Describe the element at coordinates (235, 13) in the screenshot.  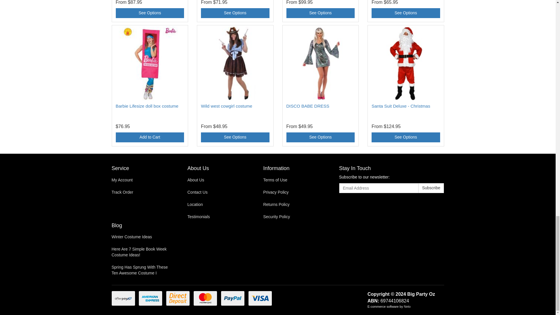
I see `Buying Options` at that location.